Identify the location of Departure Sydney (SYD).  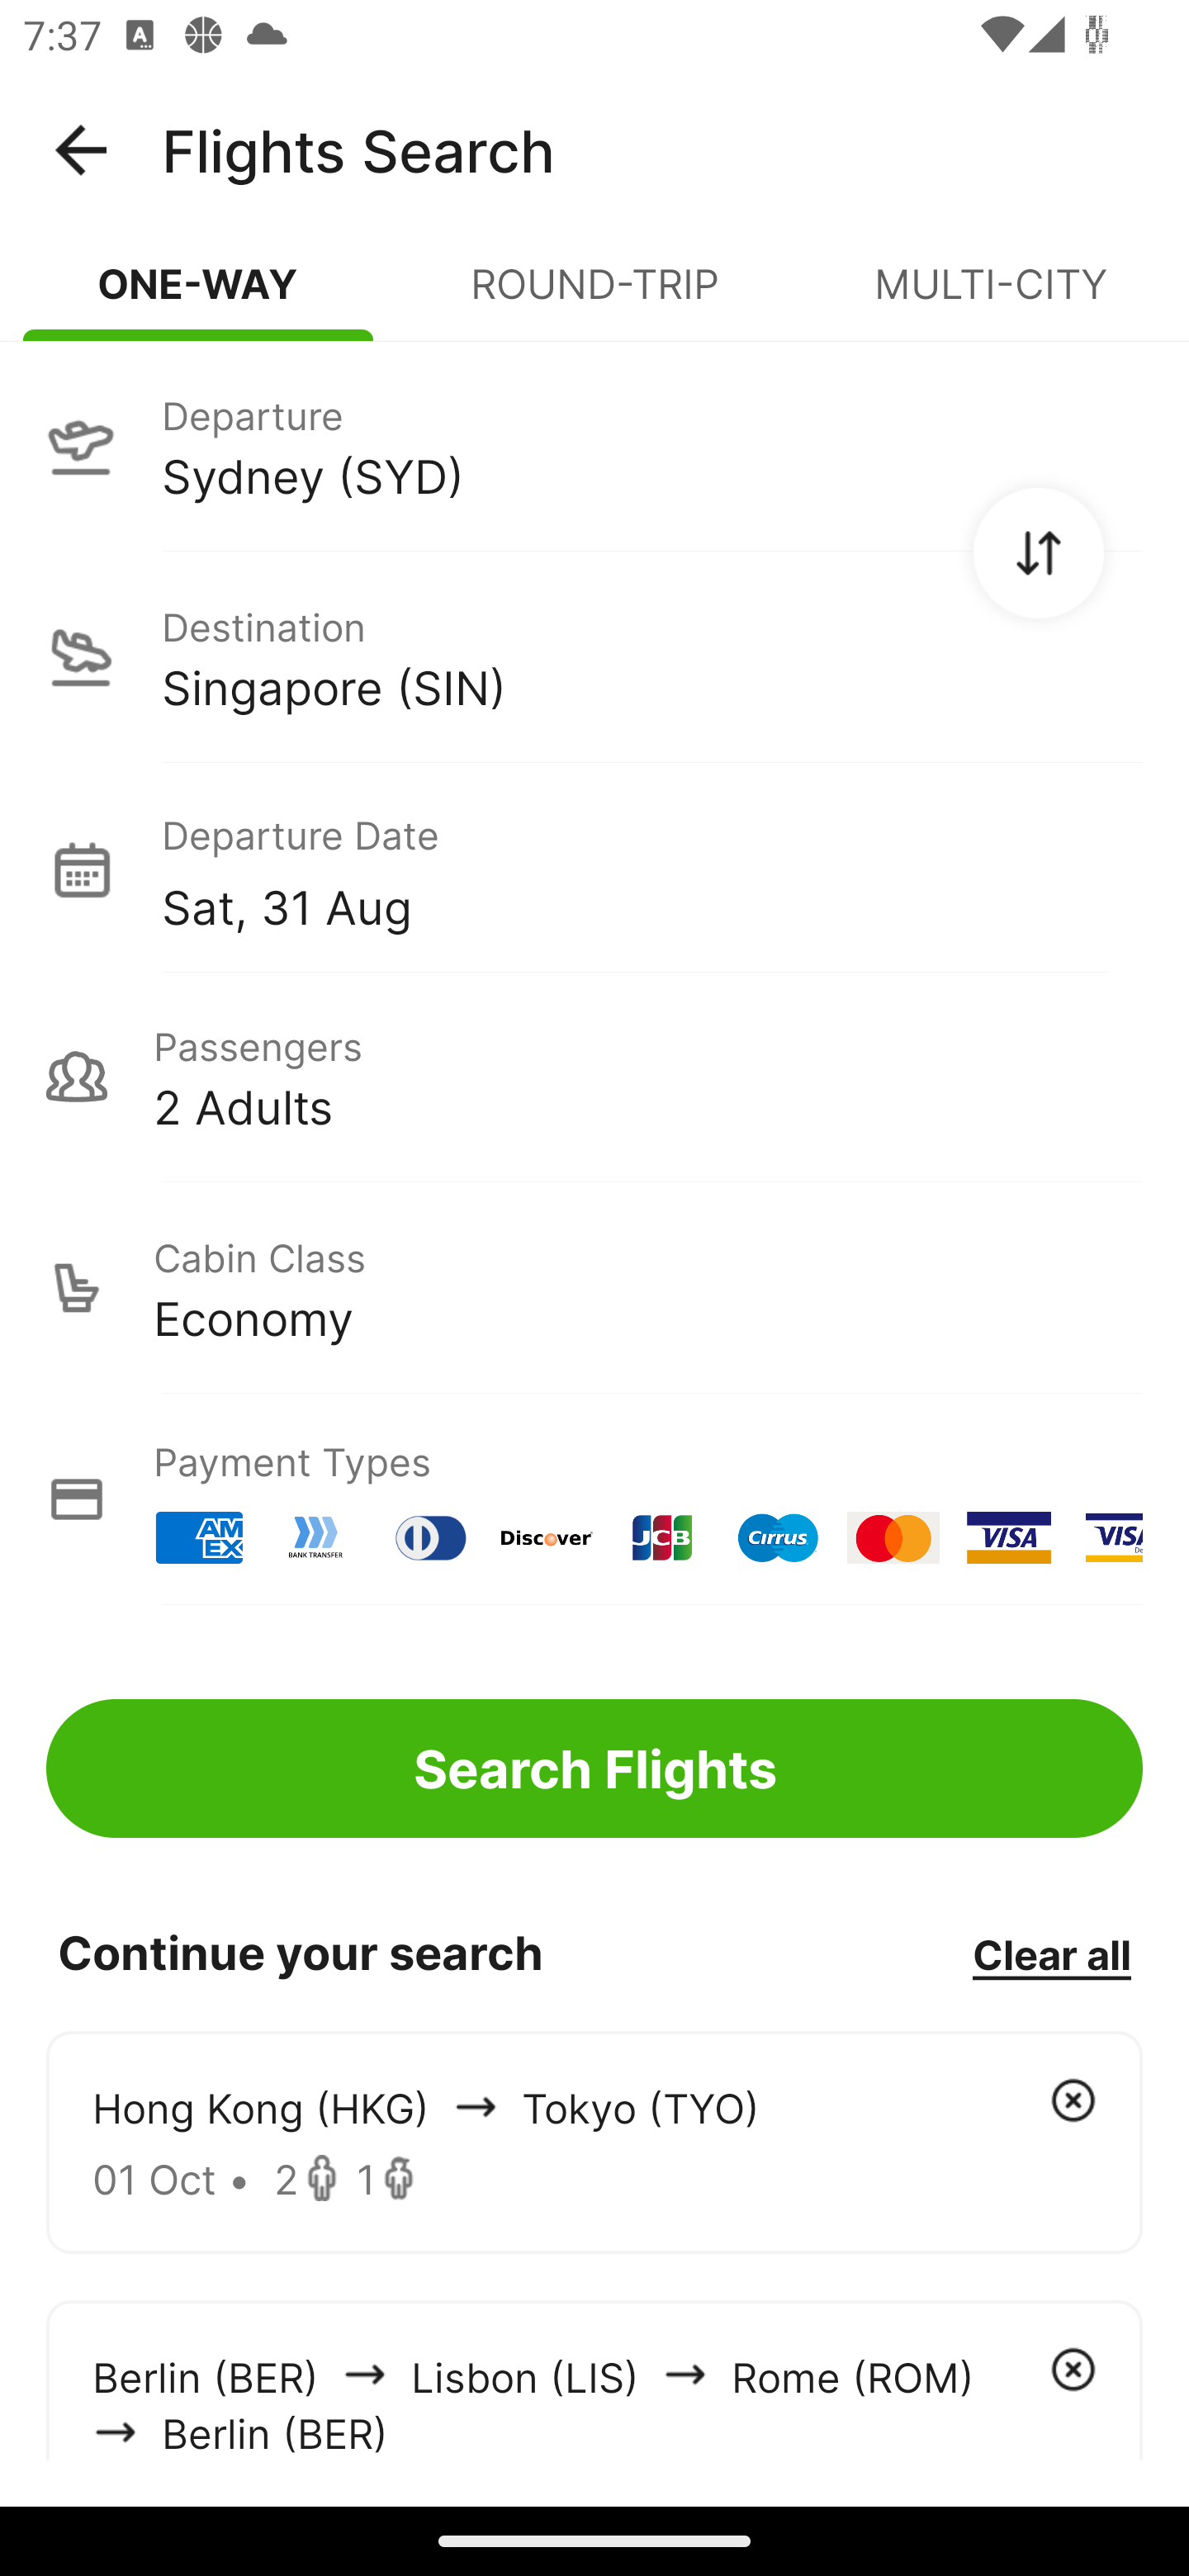
(594, 445).